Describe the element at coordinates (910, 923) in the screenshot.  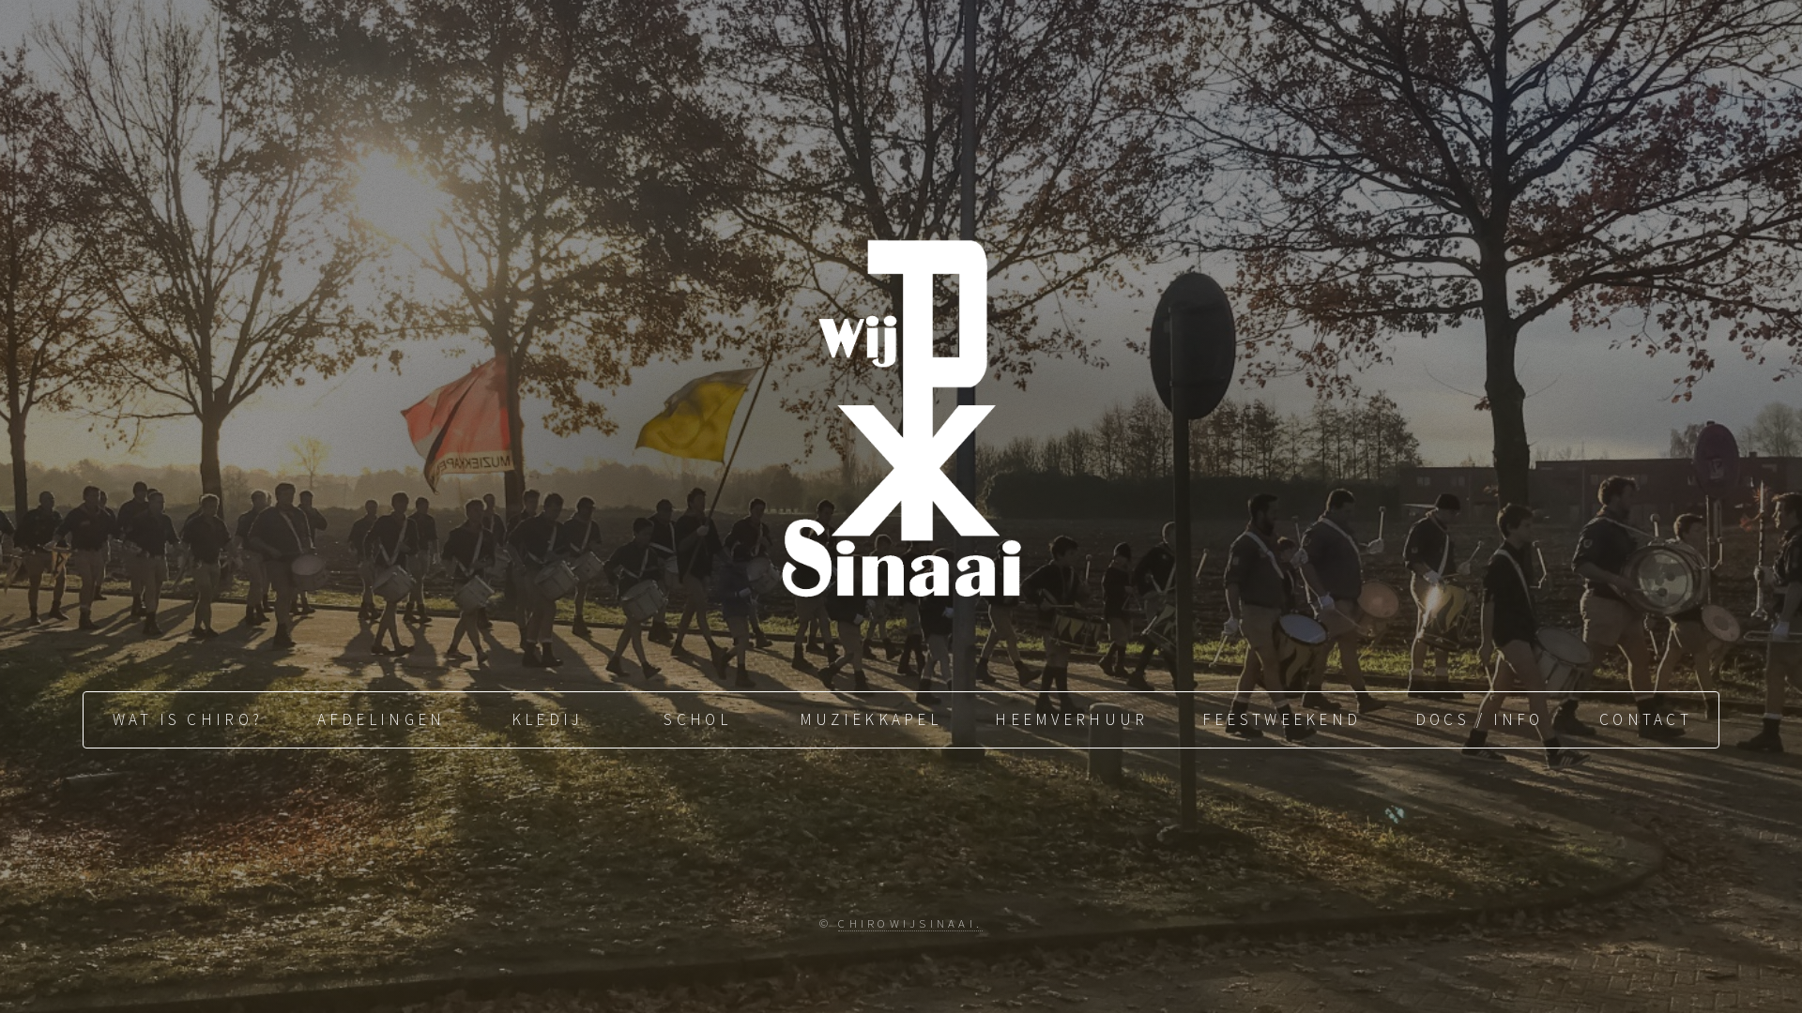
I see `CHIROWIJSINAAI.` at that location.